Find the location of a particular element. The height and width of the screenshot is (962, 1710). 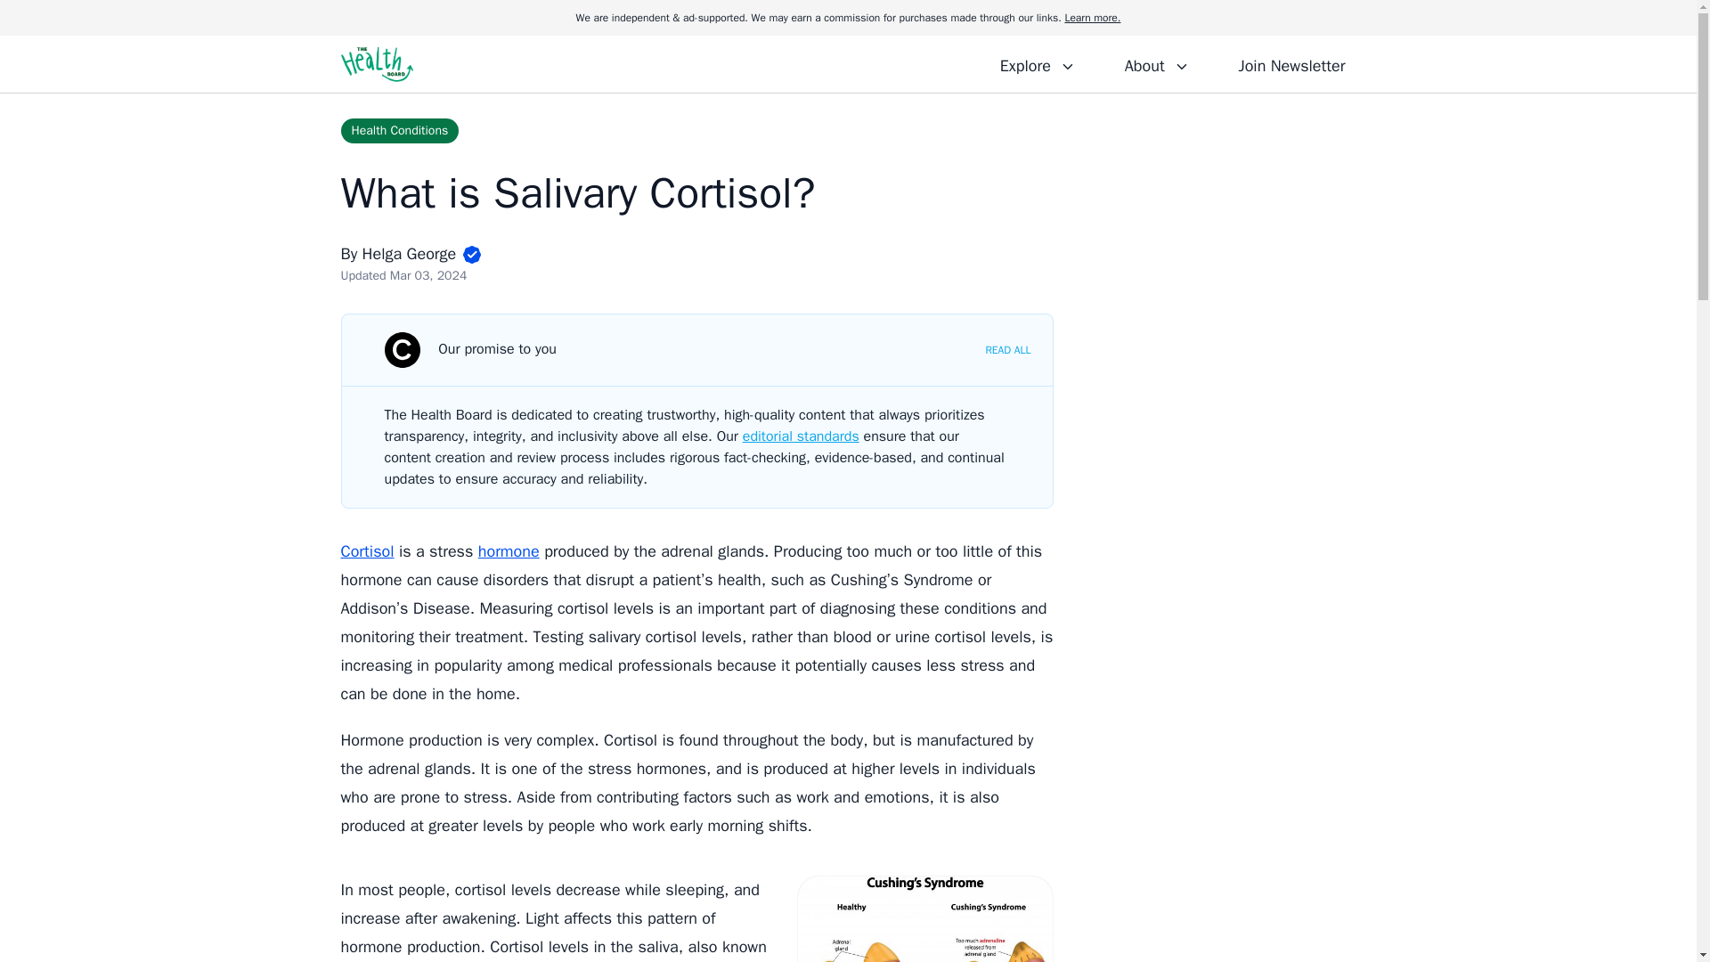

About is located at coordinates (1156, 63).